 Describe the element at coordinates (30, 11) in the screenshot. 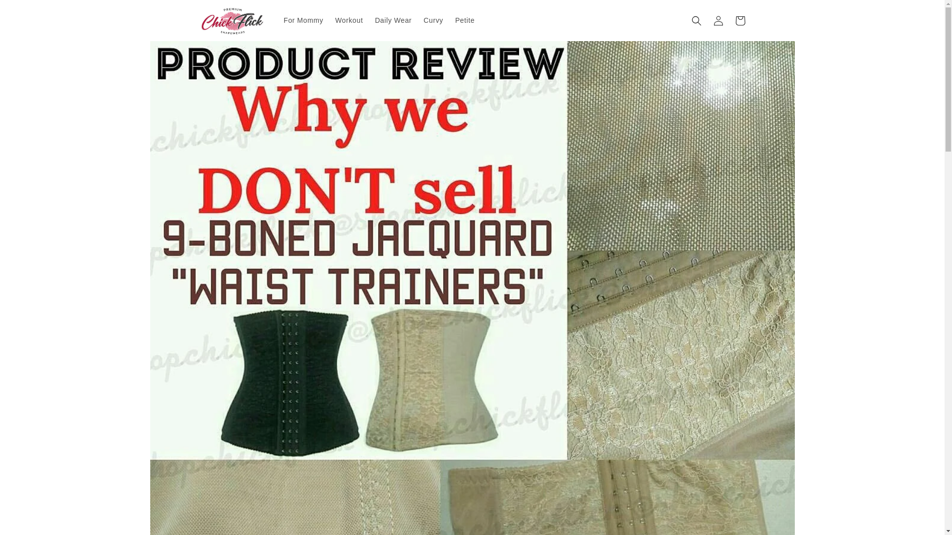

I see `Skip to content` at that location.